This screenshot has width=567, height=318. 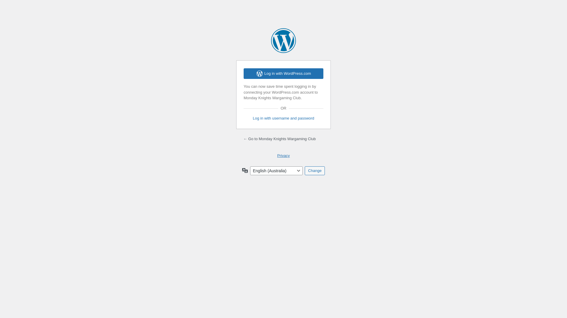 What do you see at coordinates (283, 155) in the screenshot?
I see `Privacy` at bounding box center [283, 155].